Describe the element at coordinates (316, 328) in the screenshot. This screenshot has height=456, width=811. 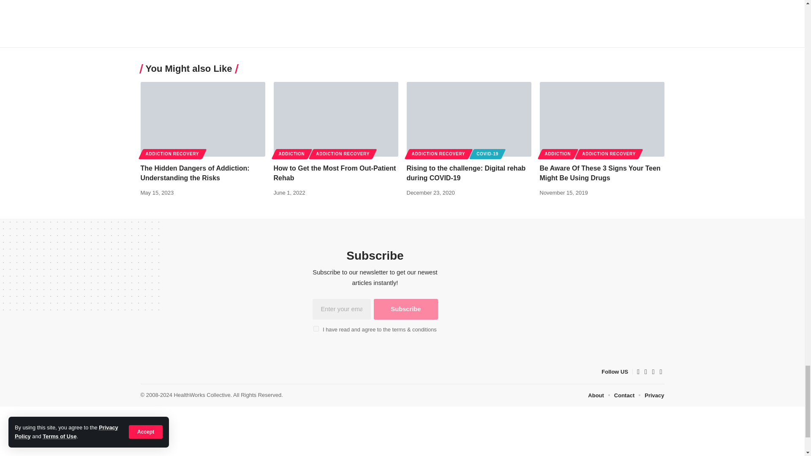
I see `1` at that location.